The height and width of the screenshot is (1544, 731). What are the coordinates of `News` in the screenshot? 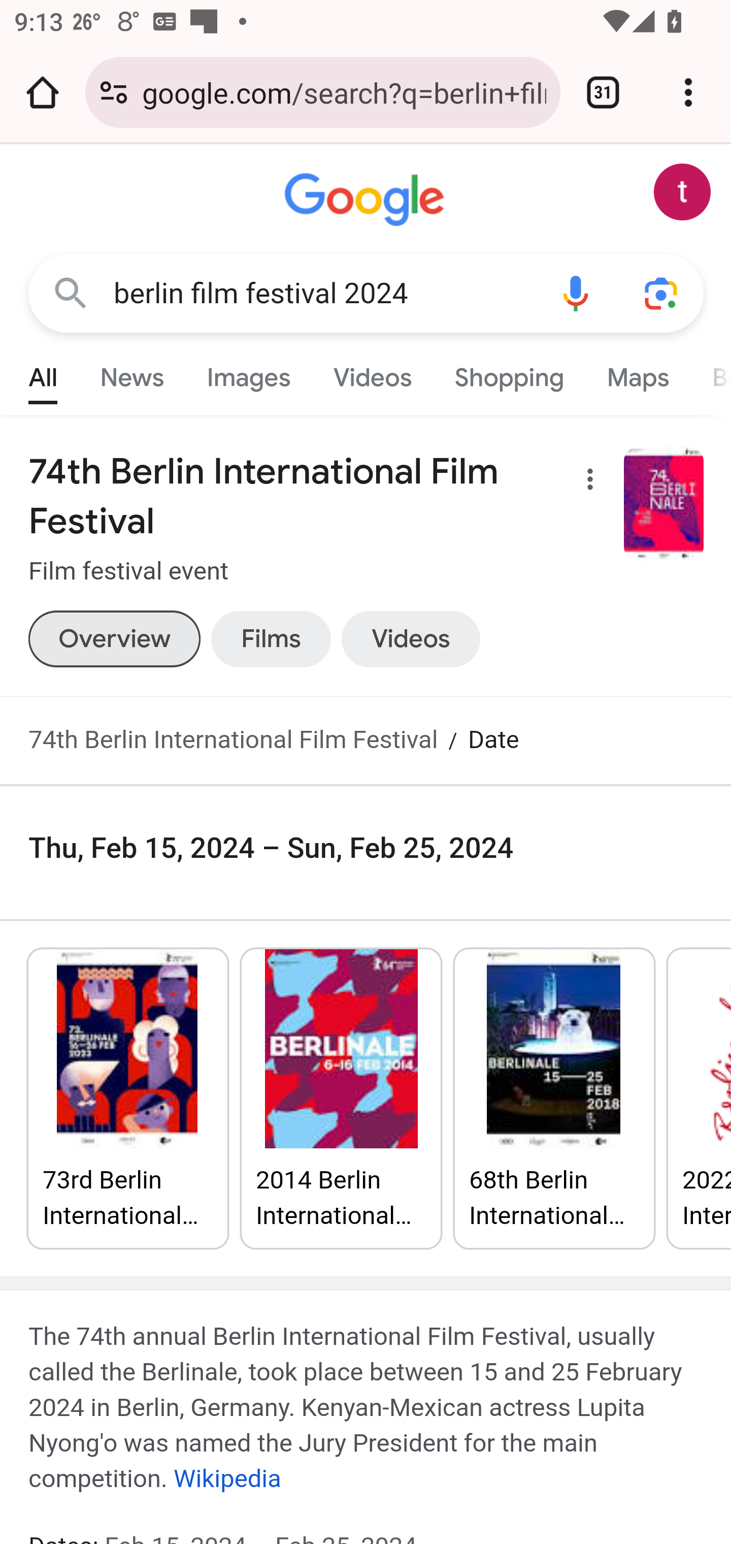 It's located at (132, 373).